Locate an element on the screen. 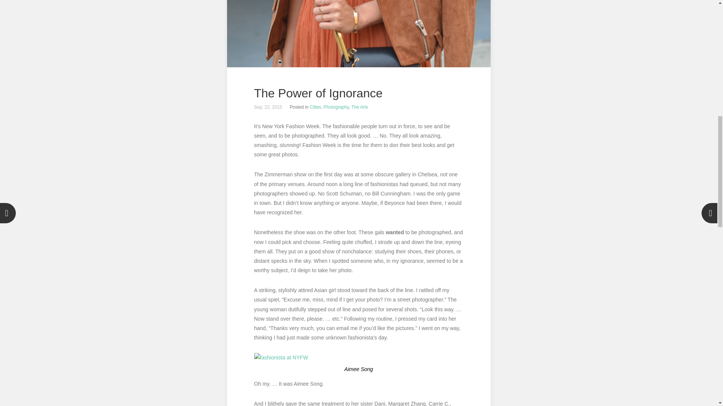  Photography is located at coordinates (336, 107).